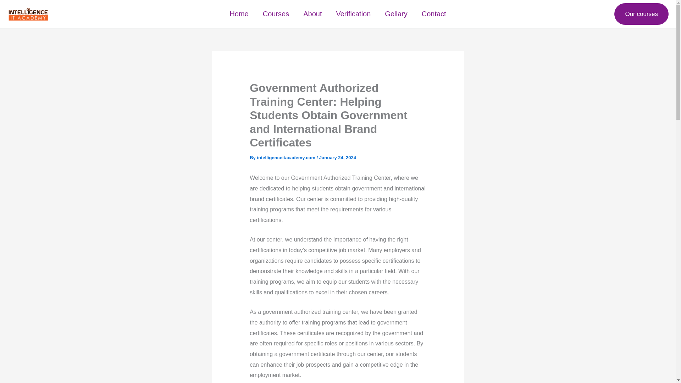 Image resolution: width=681 pixels, height=383 pixels. What do you see at coordinates (287, 157) in the screenshot?
I see `View all posts by intelligenceitacademy.com` at bounding box center [287, 157].